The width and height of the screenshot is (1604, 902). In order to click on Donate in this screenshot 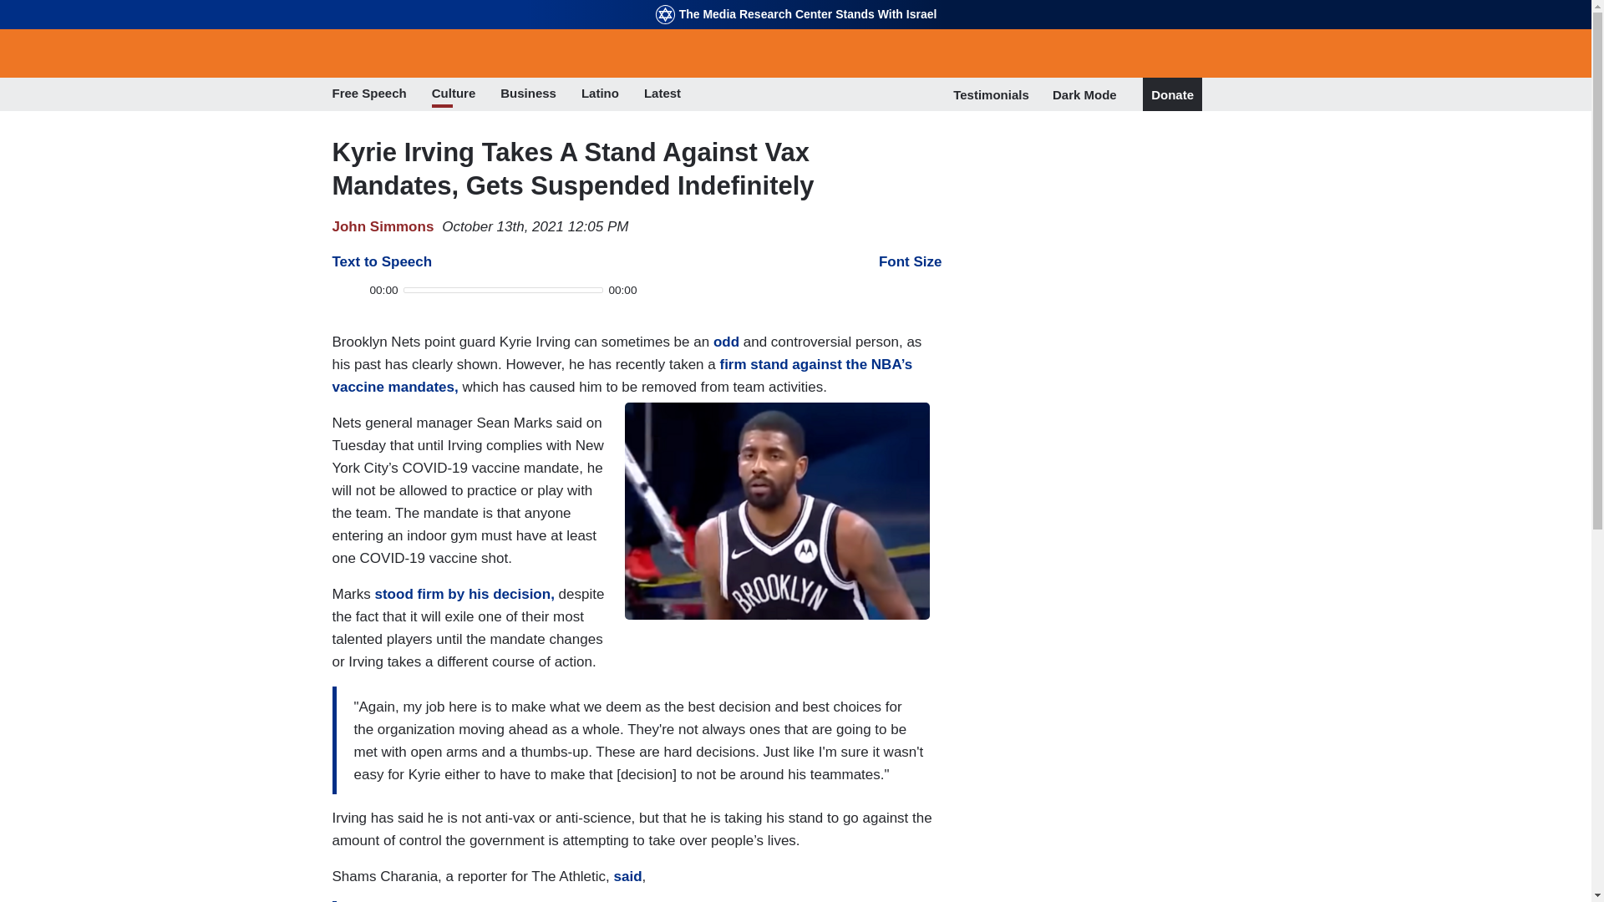, I will do `click(1172, 95)`.